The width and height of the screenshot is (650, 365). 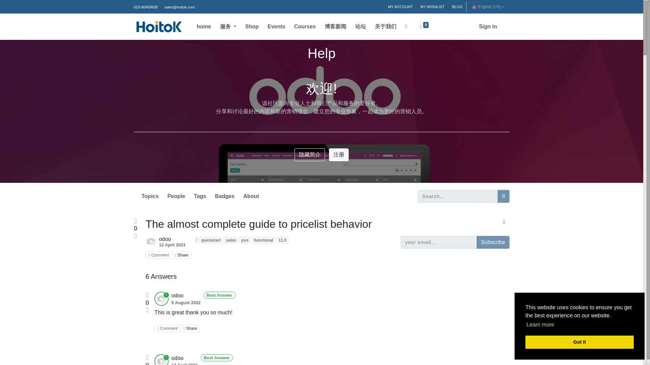 What do you see at coordinates (150, 196) in the screenshot?
I see `Topics` at bounding box center [150, 196].